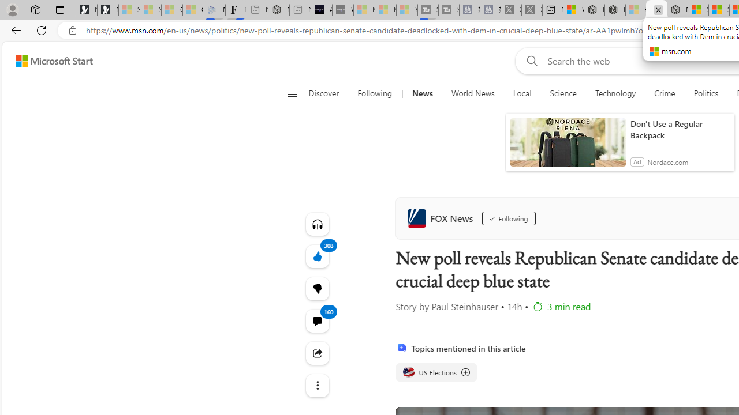  Describe the element at coordinates (677, 10) in the screenshot. I see `Nordace - Nordace Siena Is Not An Ordinary Backpack` at that location.